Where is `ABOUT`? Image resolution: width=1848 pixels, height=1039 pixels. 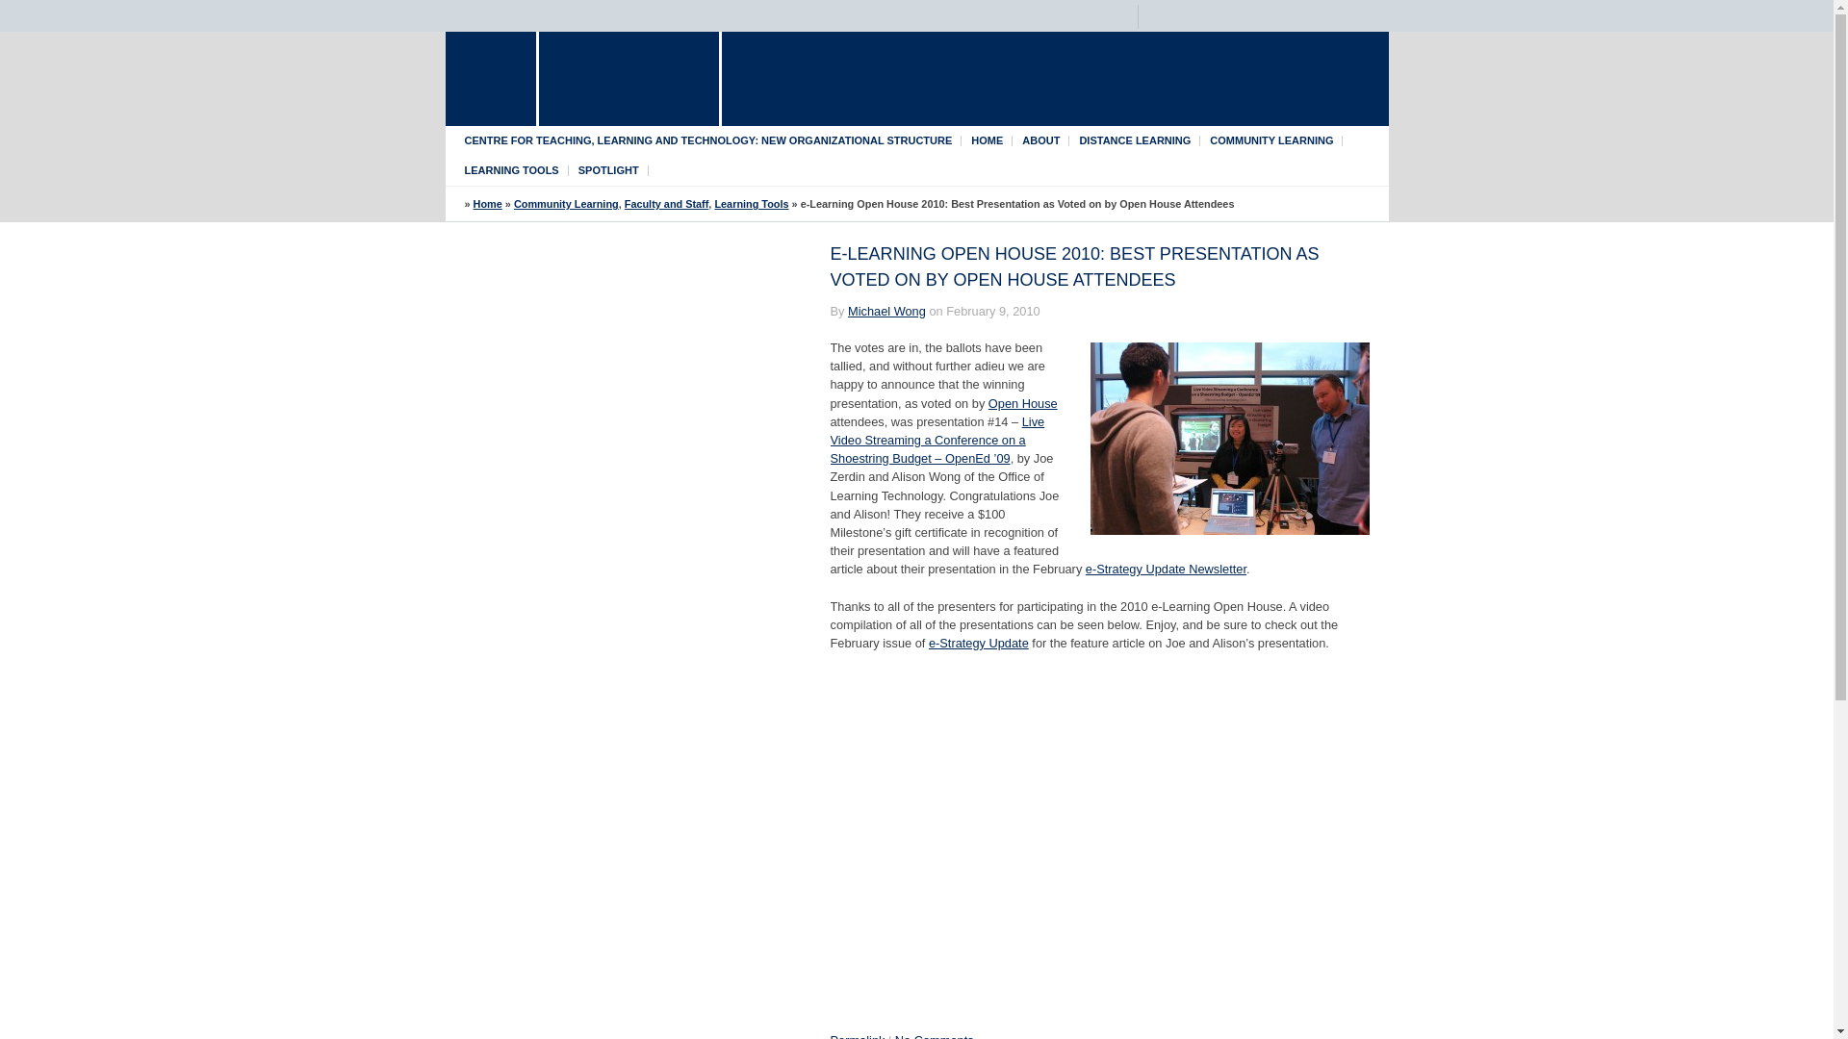 ABOUT is located at coordinates (1041, 140).